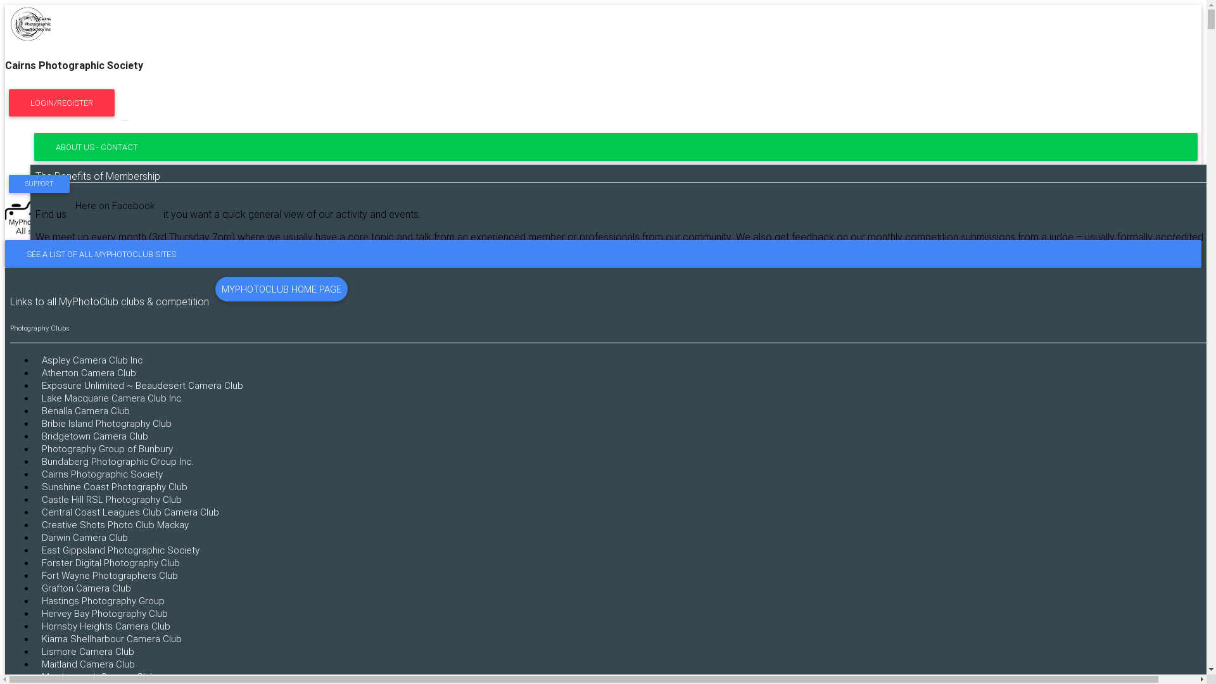 This screenshot has height=684, width=1216. Describe the element at coordinates (85, 537) in the screenshot. I see `Darwin Camera Club` at that location.